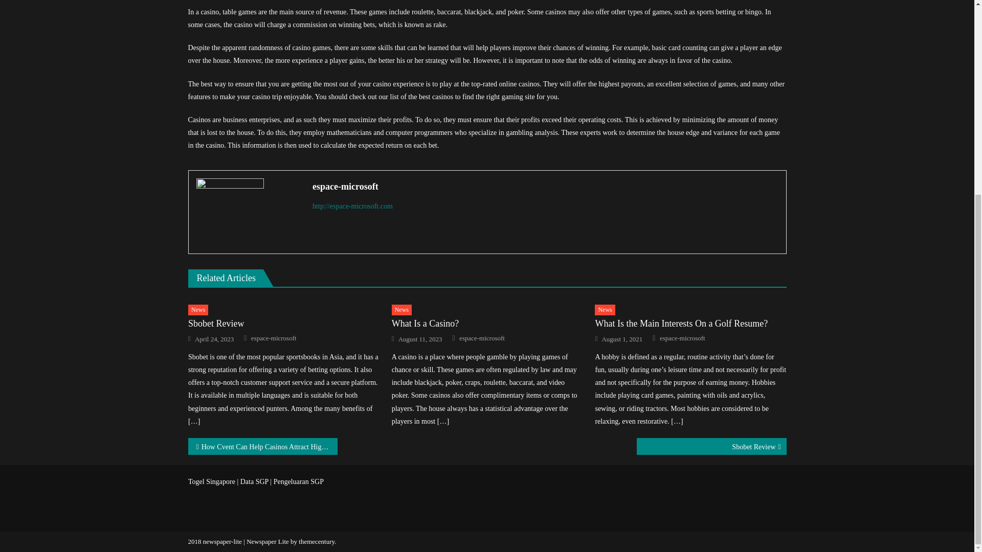 Image resolution: width=982 pixels, height=552 pixels. I want to click on April 24, 2023, so click(214, 339).